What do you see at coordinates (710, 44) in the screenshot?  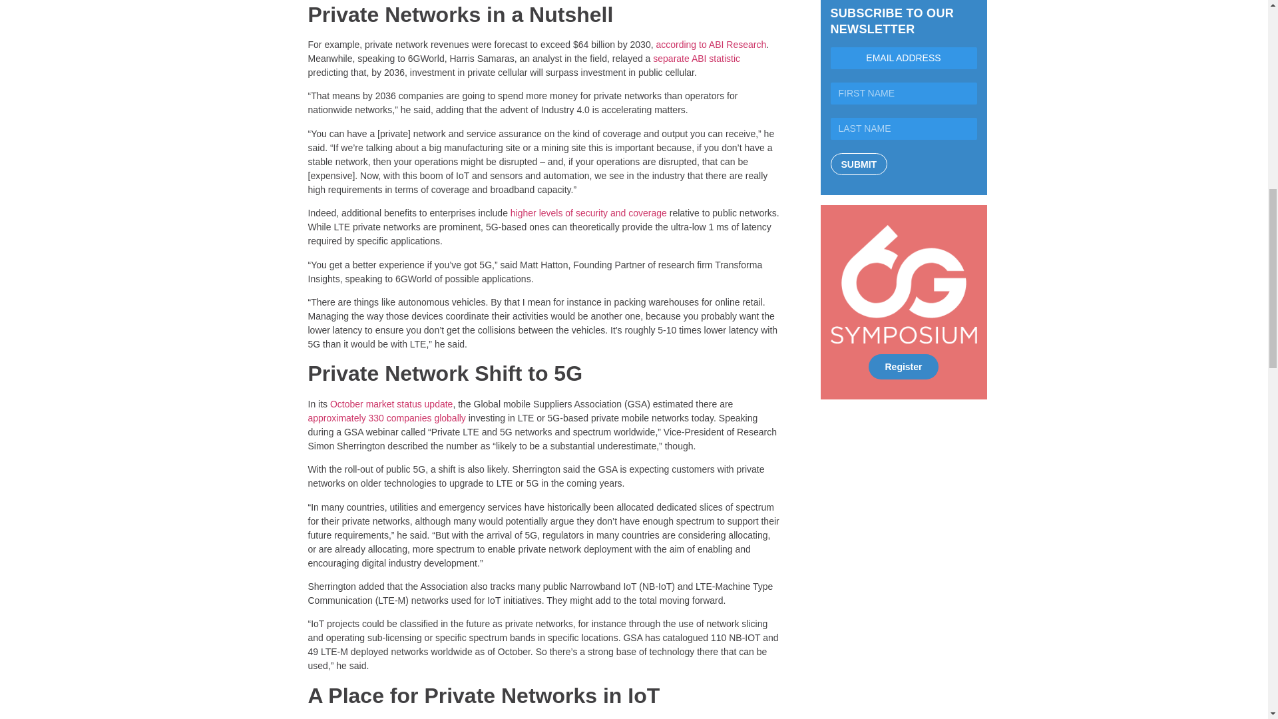 I see `according to ABI Research` at bounding box center [710, 44].